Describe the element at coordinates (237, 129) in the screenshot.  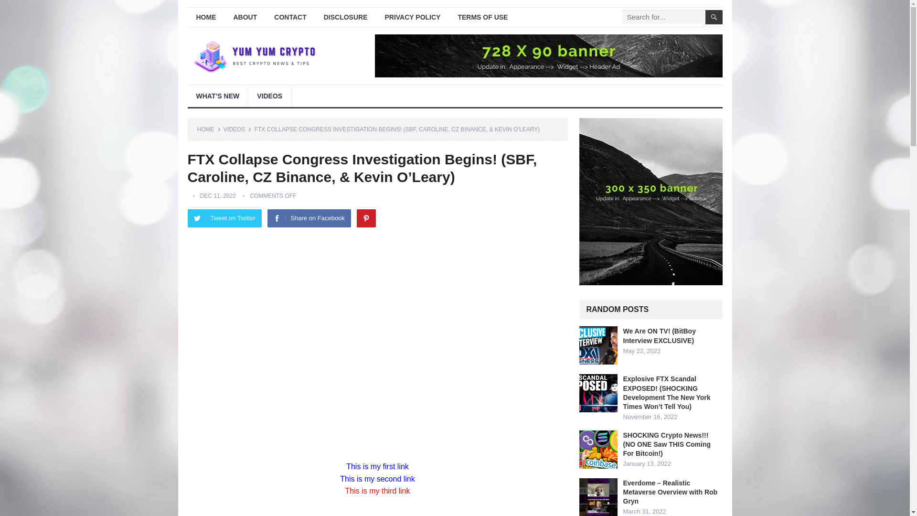
I see `View all posts in Videos` at that location.